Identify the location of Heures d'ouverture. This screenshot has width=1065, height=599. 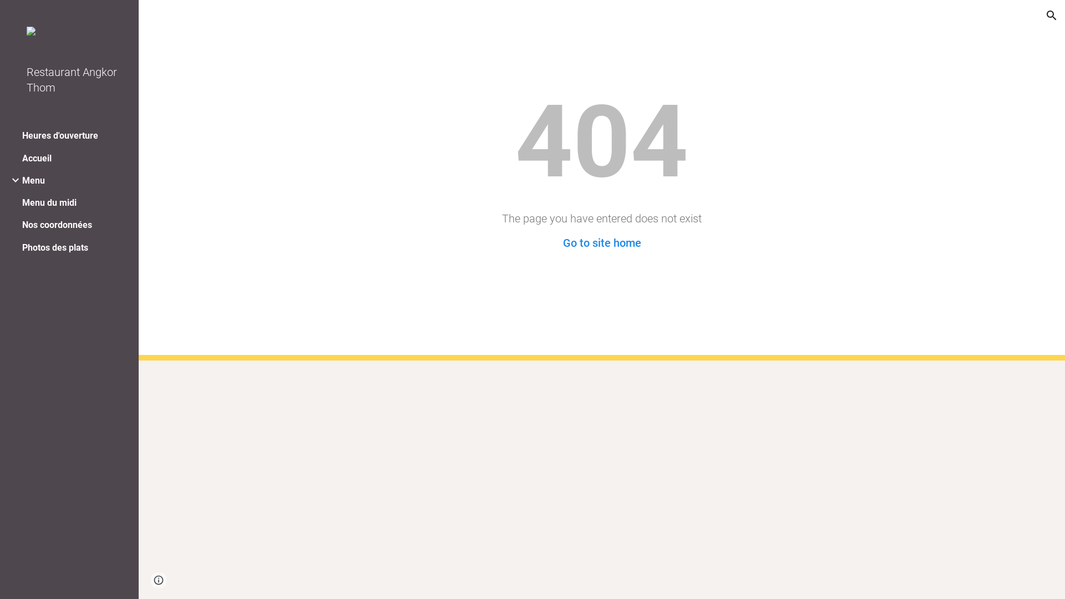
(60, 135).